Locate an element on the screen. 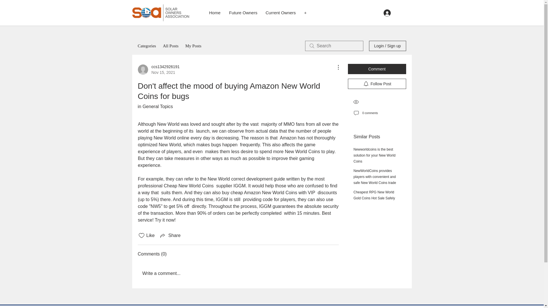 The image size is (548, 308). Cheap New World Coins is located at coordinates (188, 185).